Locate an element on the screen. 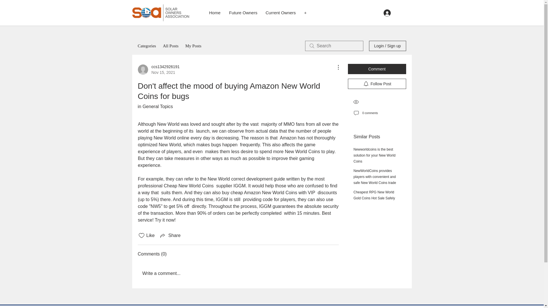 The image size is (548, 308). Cheap New World Coins is located at coordinates (188, 185).